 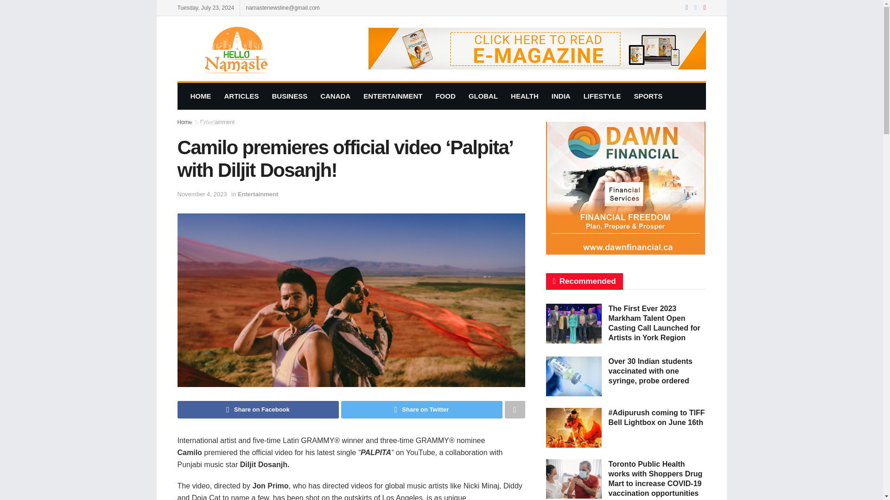 What do you see at coordinates (525, 96) in the screenshot?
I see `HEALTH` at bounding box center [525, 96].